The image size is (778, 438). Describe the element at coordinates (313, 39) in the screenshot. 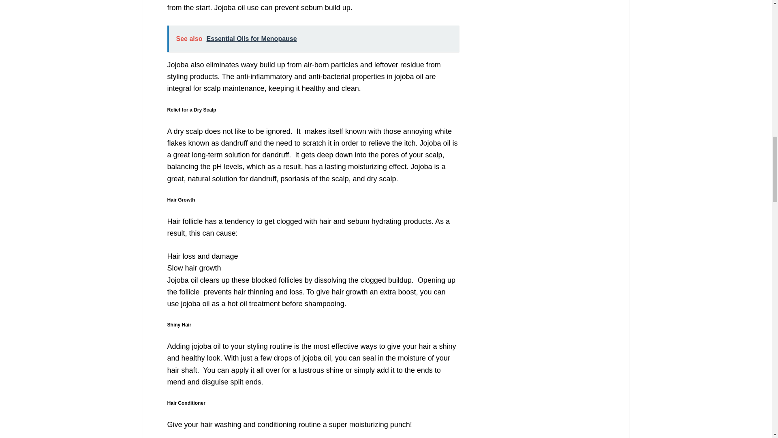

I see `See also  Essential Oils for Menopause` at that location.